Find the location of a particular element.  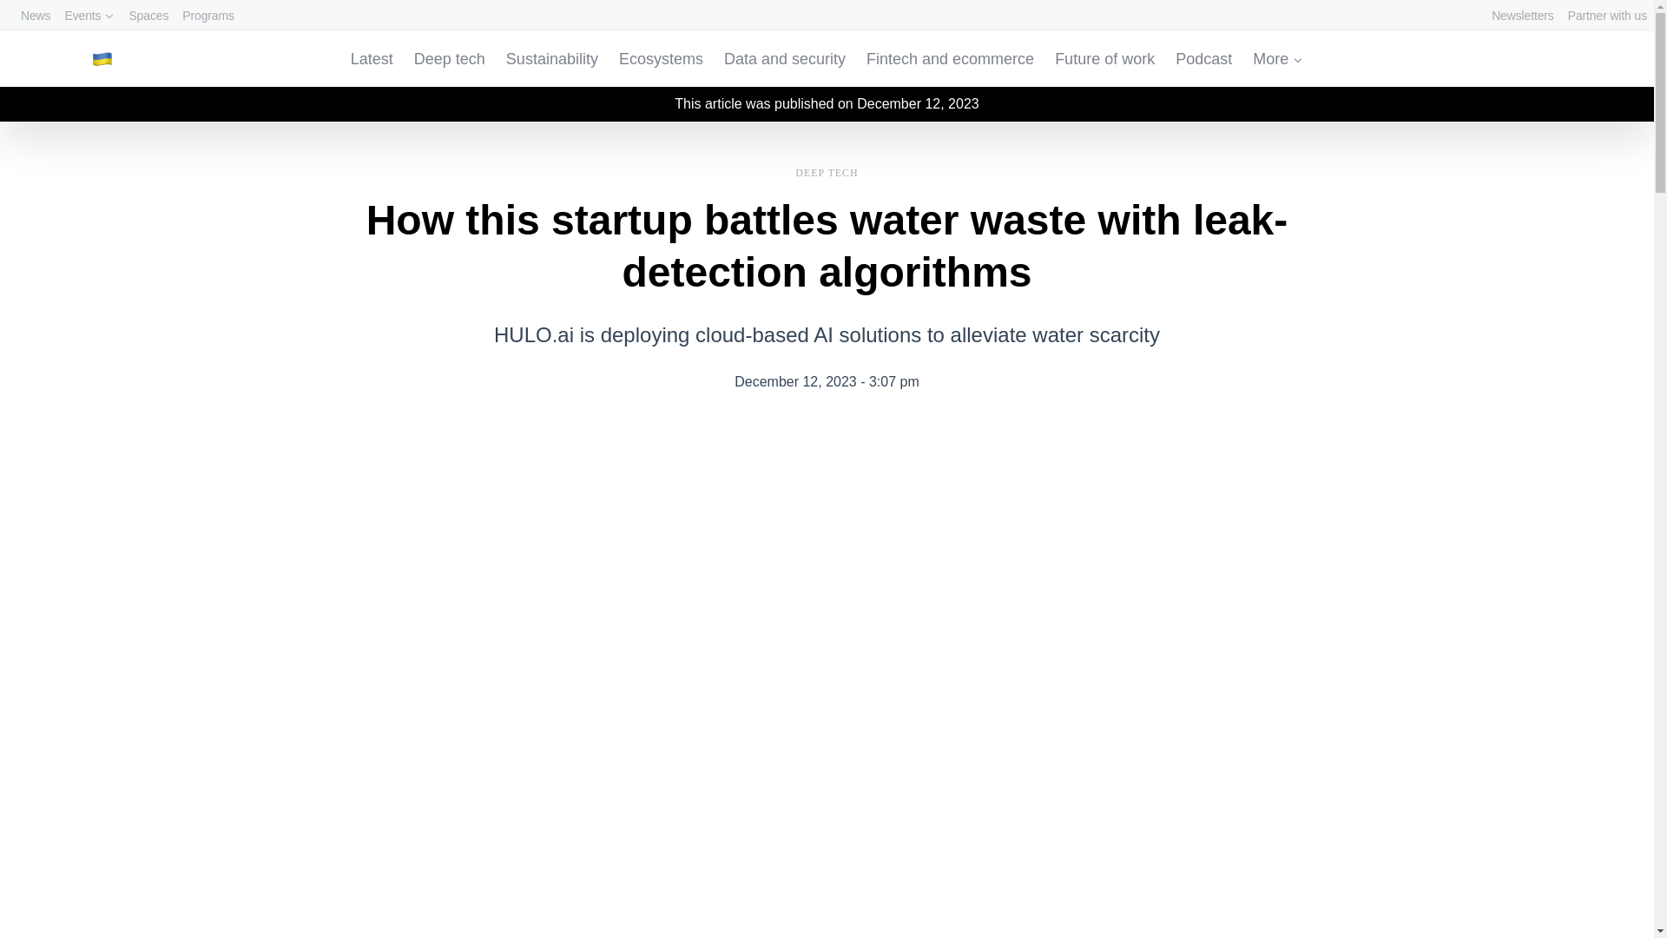

Ecosystems is located at coordinates (661, 59).